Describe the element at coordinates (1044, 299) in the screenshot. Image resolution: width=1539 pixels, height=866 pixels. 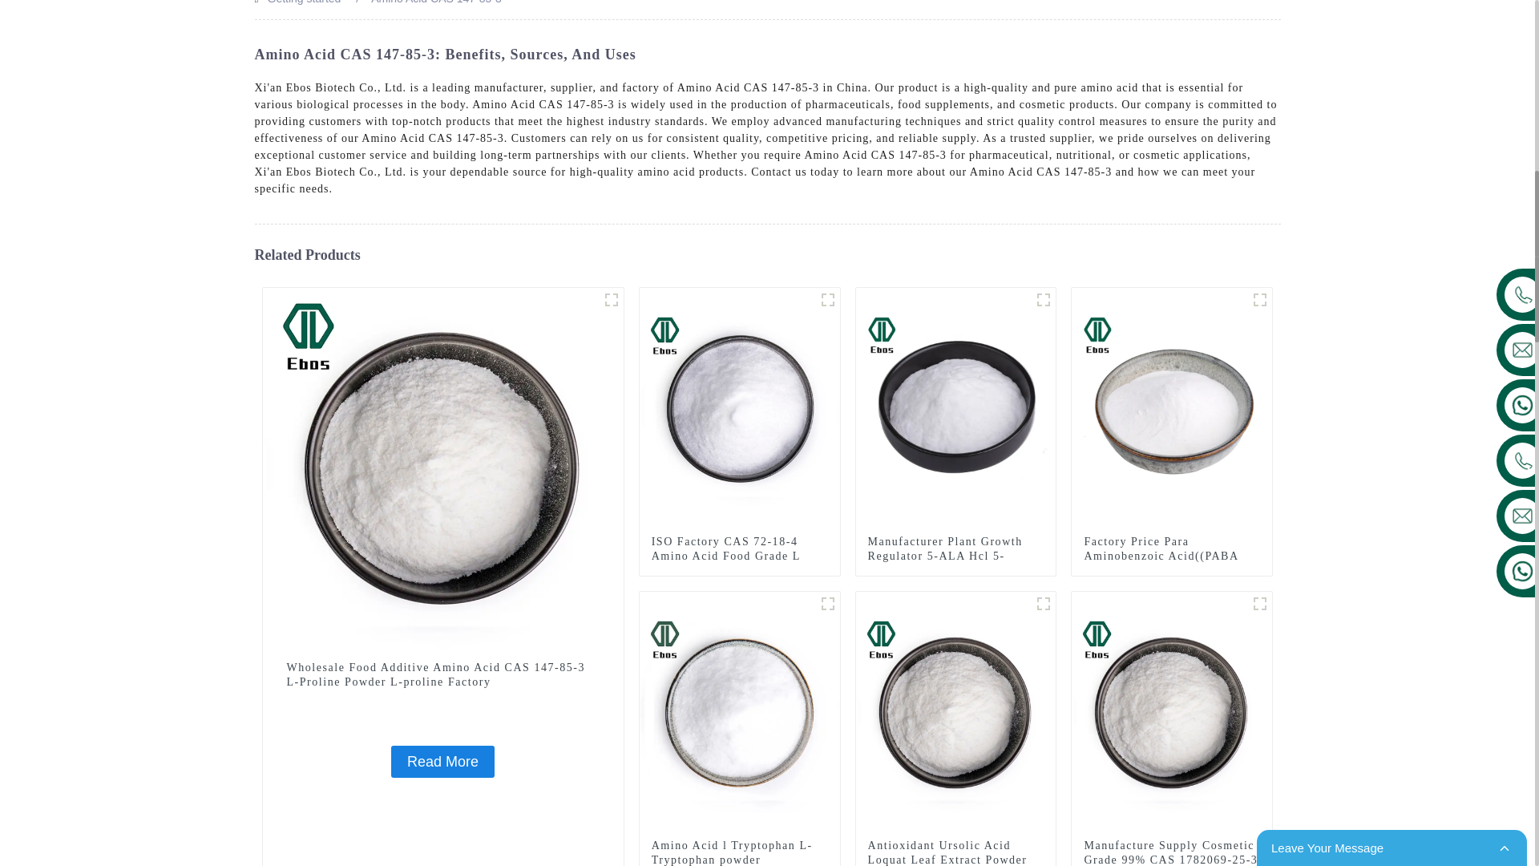
I see `asvav` at that location.